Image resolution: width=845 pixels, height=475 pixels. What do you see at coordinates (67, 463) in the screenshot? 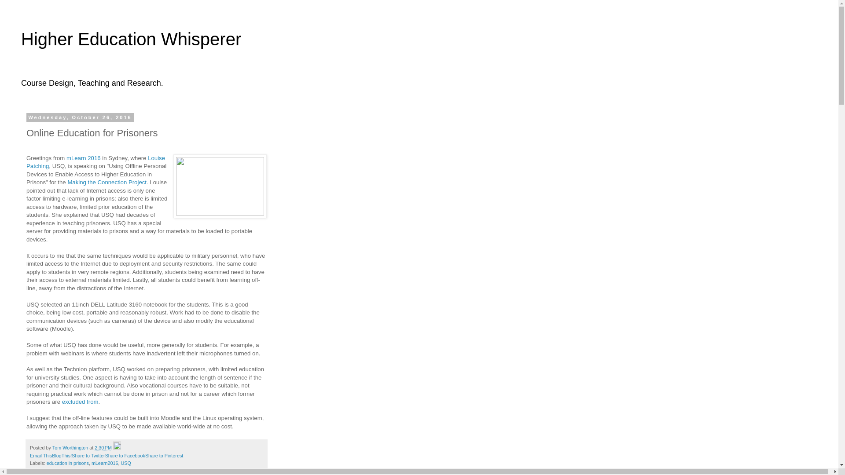
I see `education in prisons` at bounding box center [67, 463].